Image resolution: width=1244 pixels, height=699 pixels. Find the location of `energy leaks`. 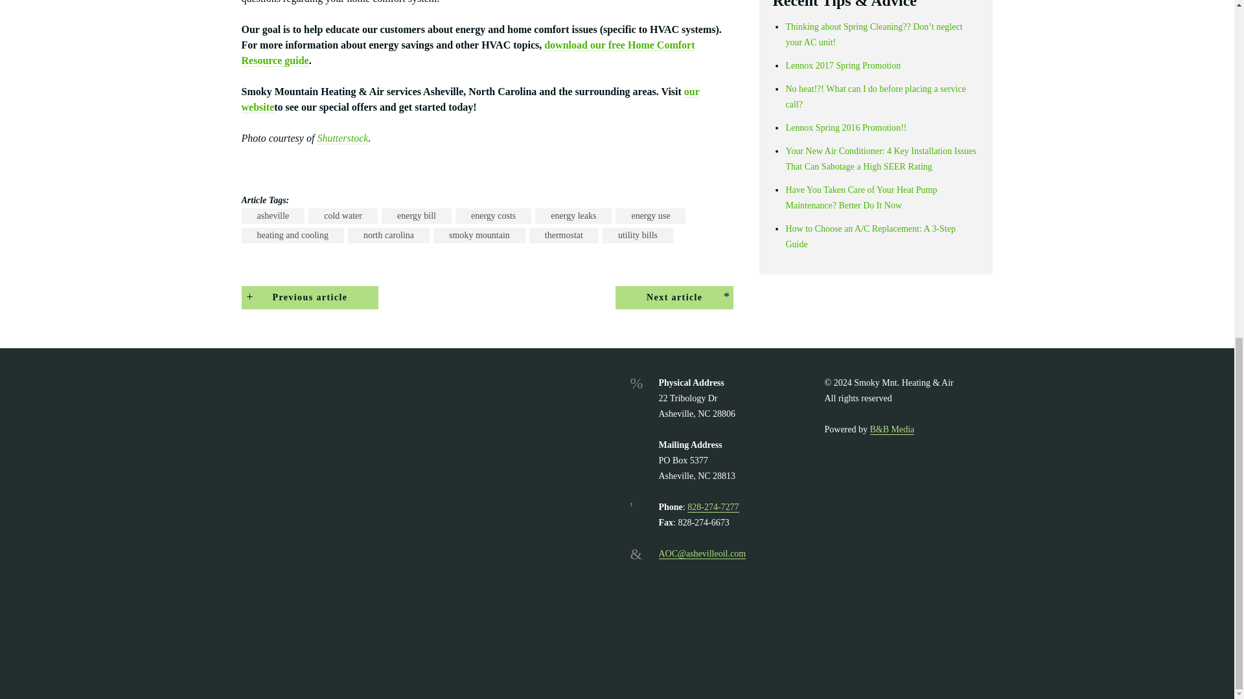

energy leaks is located at coordinates (573, 216).